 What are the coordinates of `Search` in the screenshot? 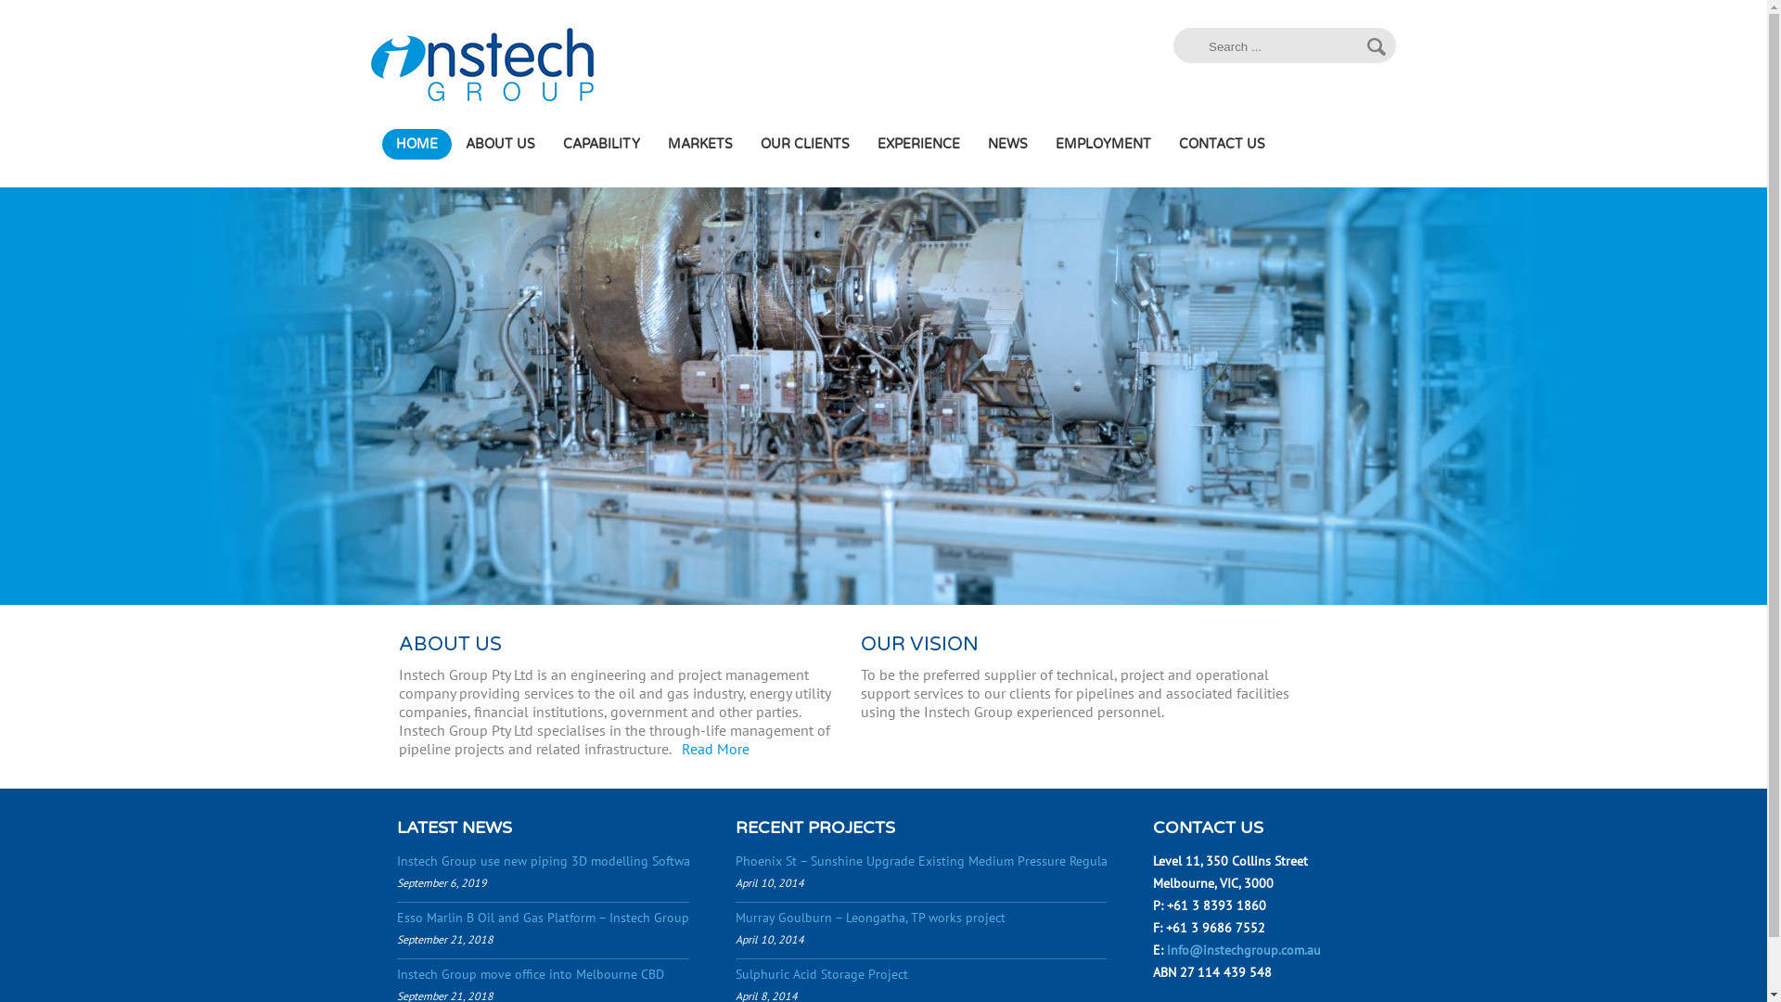 It's located at (1377, 46).